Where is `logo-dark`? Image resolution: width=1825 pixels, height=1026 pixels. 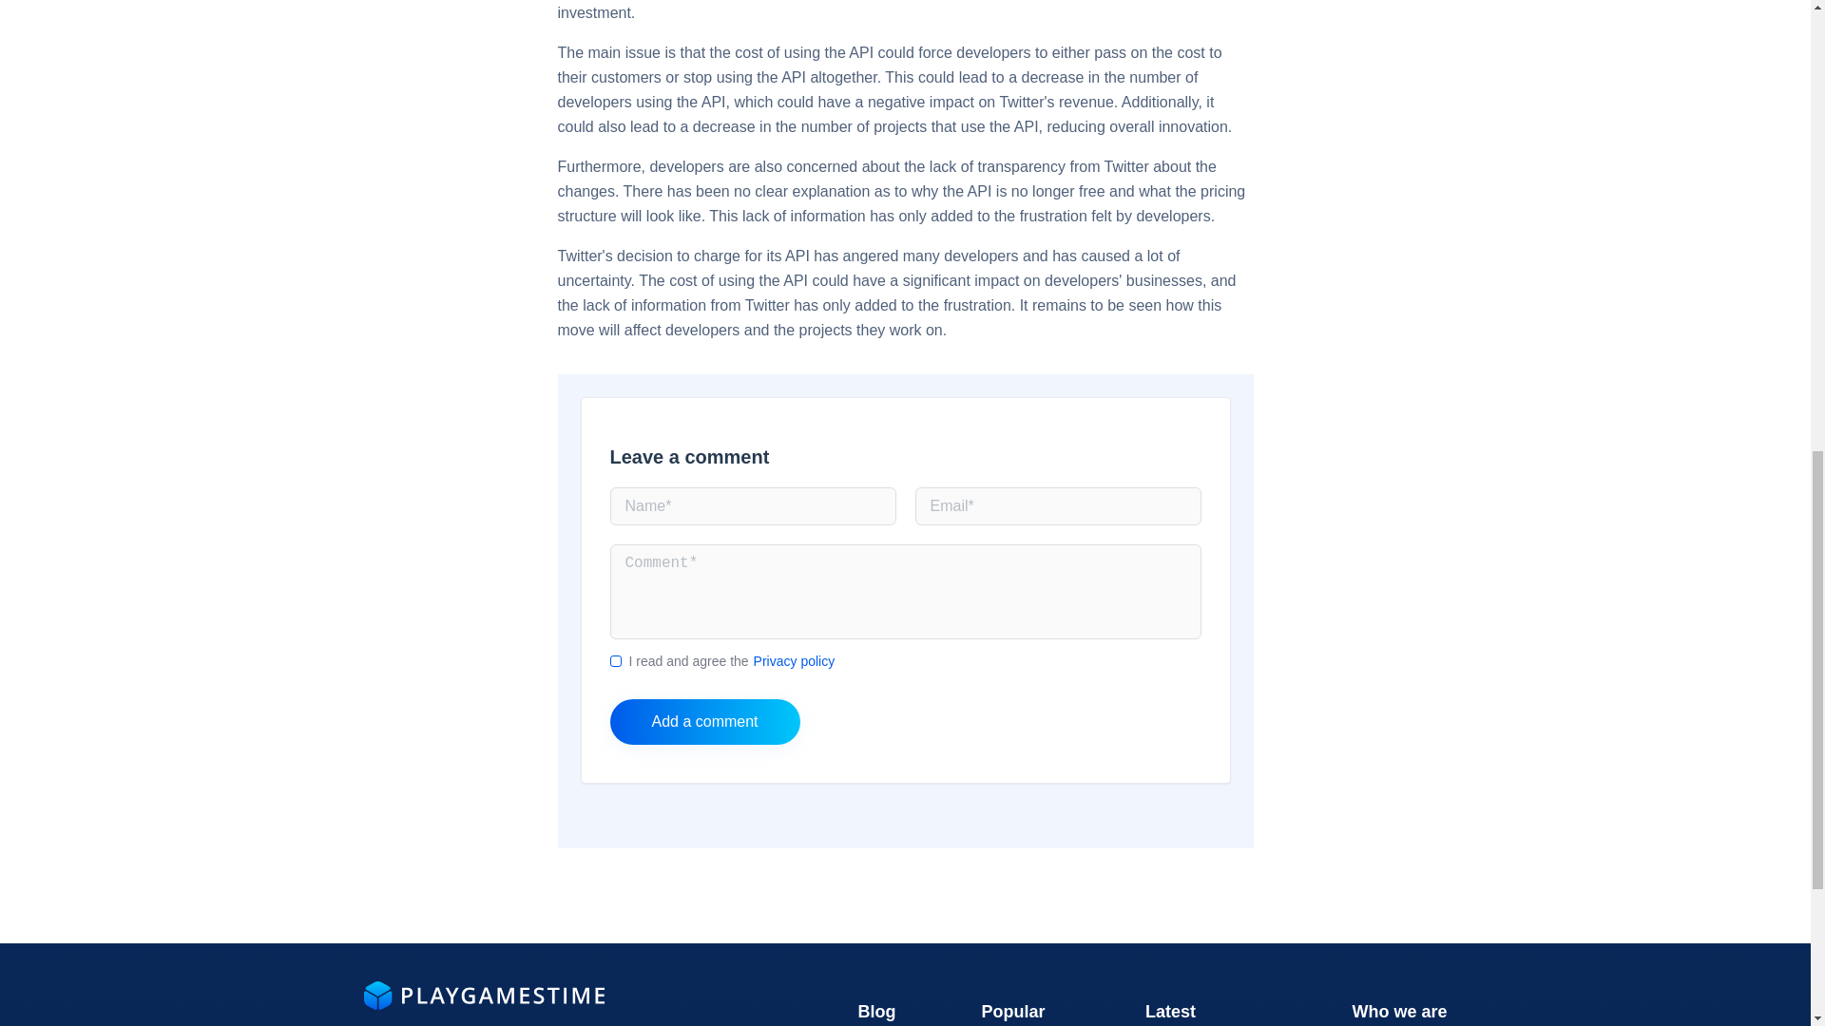
logo-dark is located at coordinates (483, 995).